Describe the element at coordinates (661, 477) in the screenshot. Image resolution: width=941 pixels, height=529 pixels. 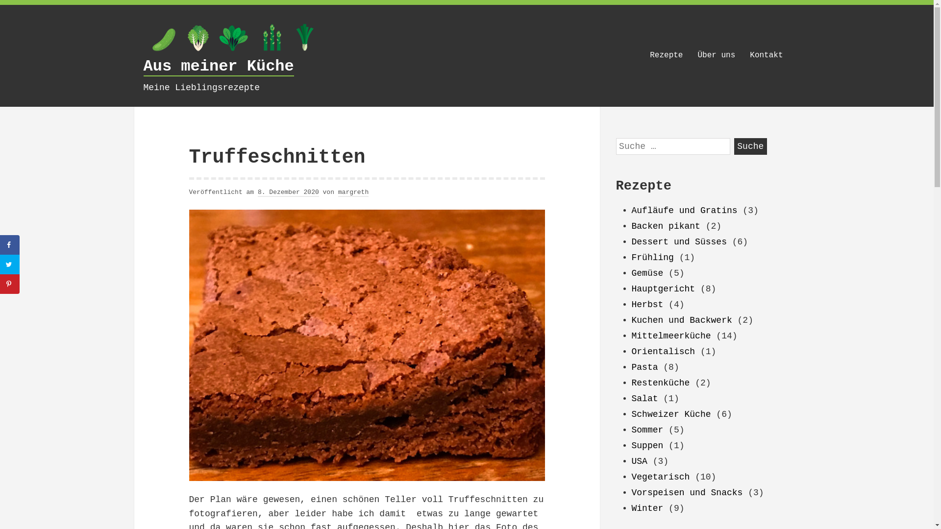
I see `Vegetarisch` at that location.